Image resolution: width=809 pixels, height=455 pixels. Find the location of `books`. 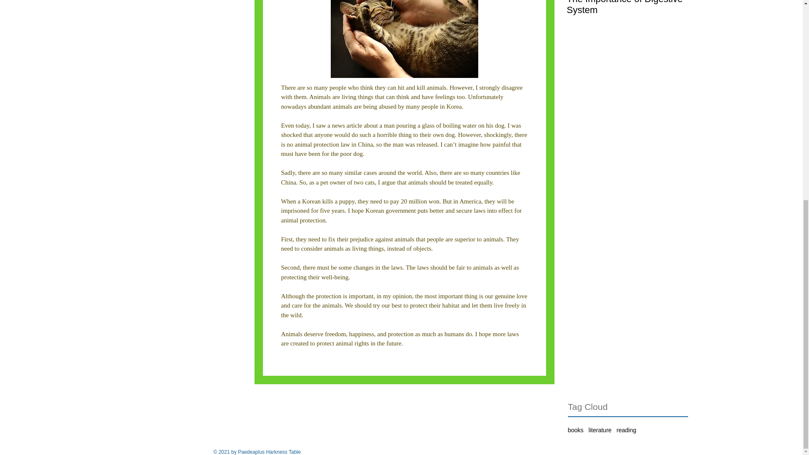

books is located at coordinates (576, 430).